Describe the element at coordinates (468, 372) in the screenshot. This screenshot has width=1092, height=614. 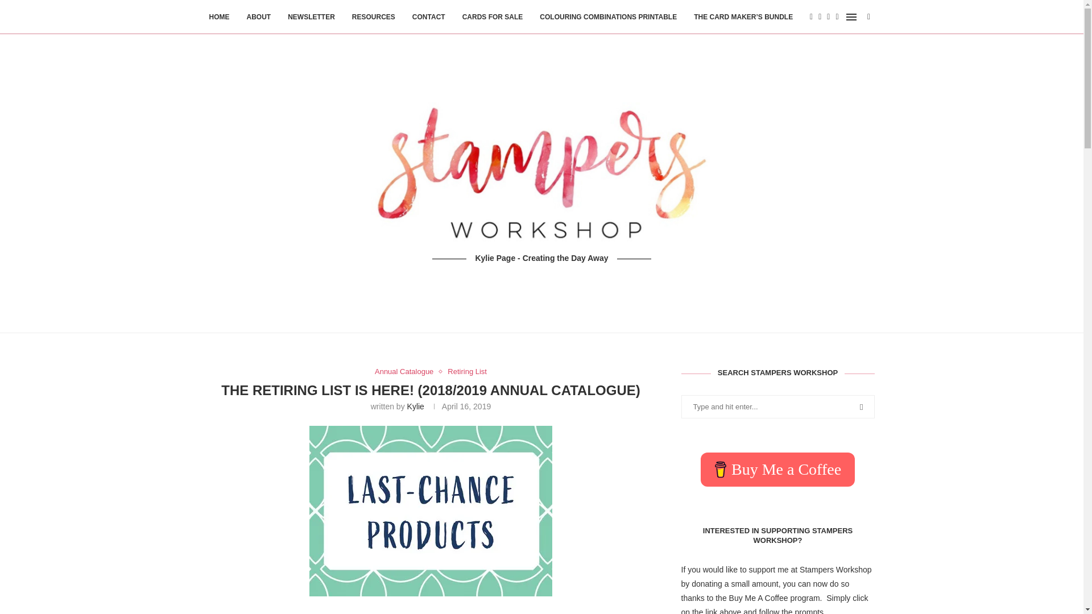
I see `Retiring List` at that location.